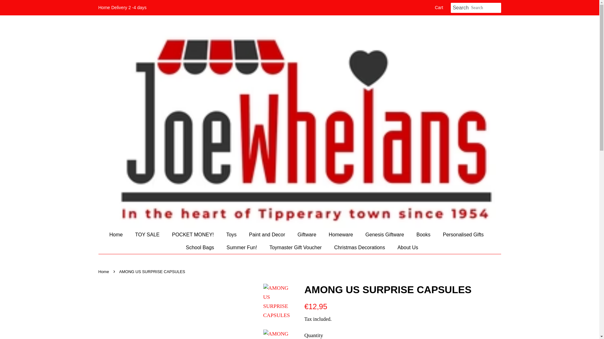 This screenshot has height=339, width=604. Describe the element at coordinates (461, 8) in the screenshot. I see `Search` at that location.